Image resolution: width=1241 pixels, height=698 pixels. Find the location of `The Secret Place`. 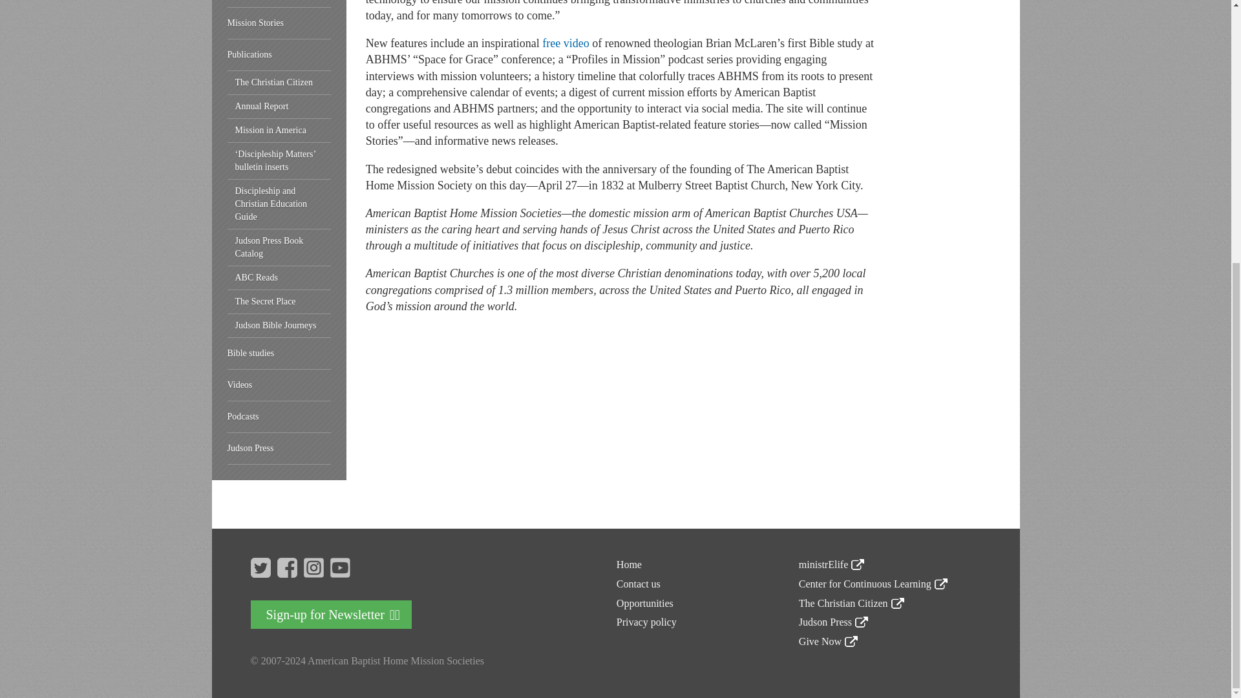

The Secret Place is located at coordinates (279, 302).